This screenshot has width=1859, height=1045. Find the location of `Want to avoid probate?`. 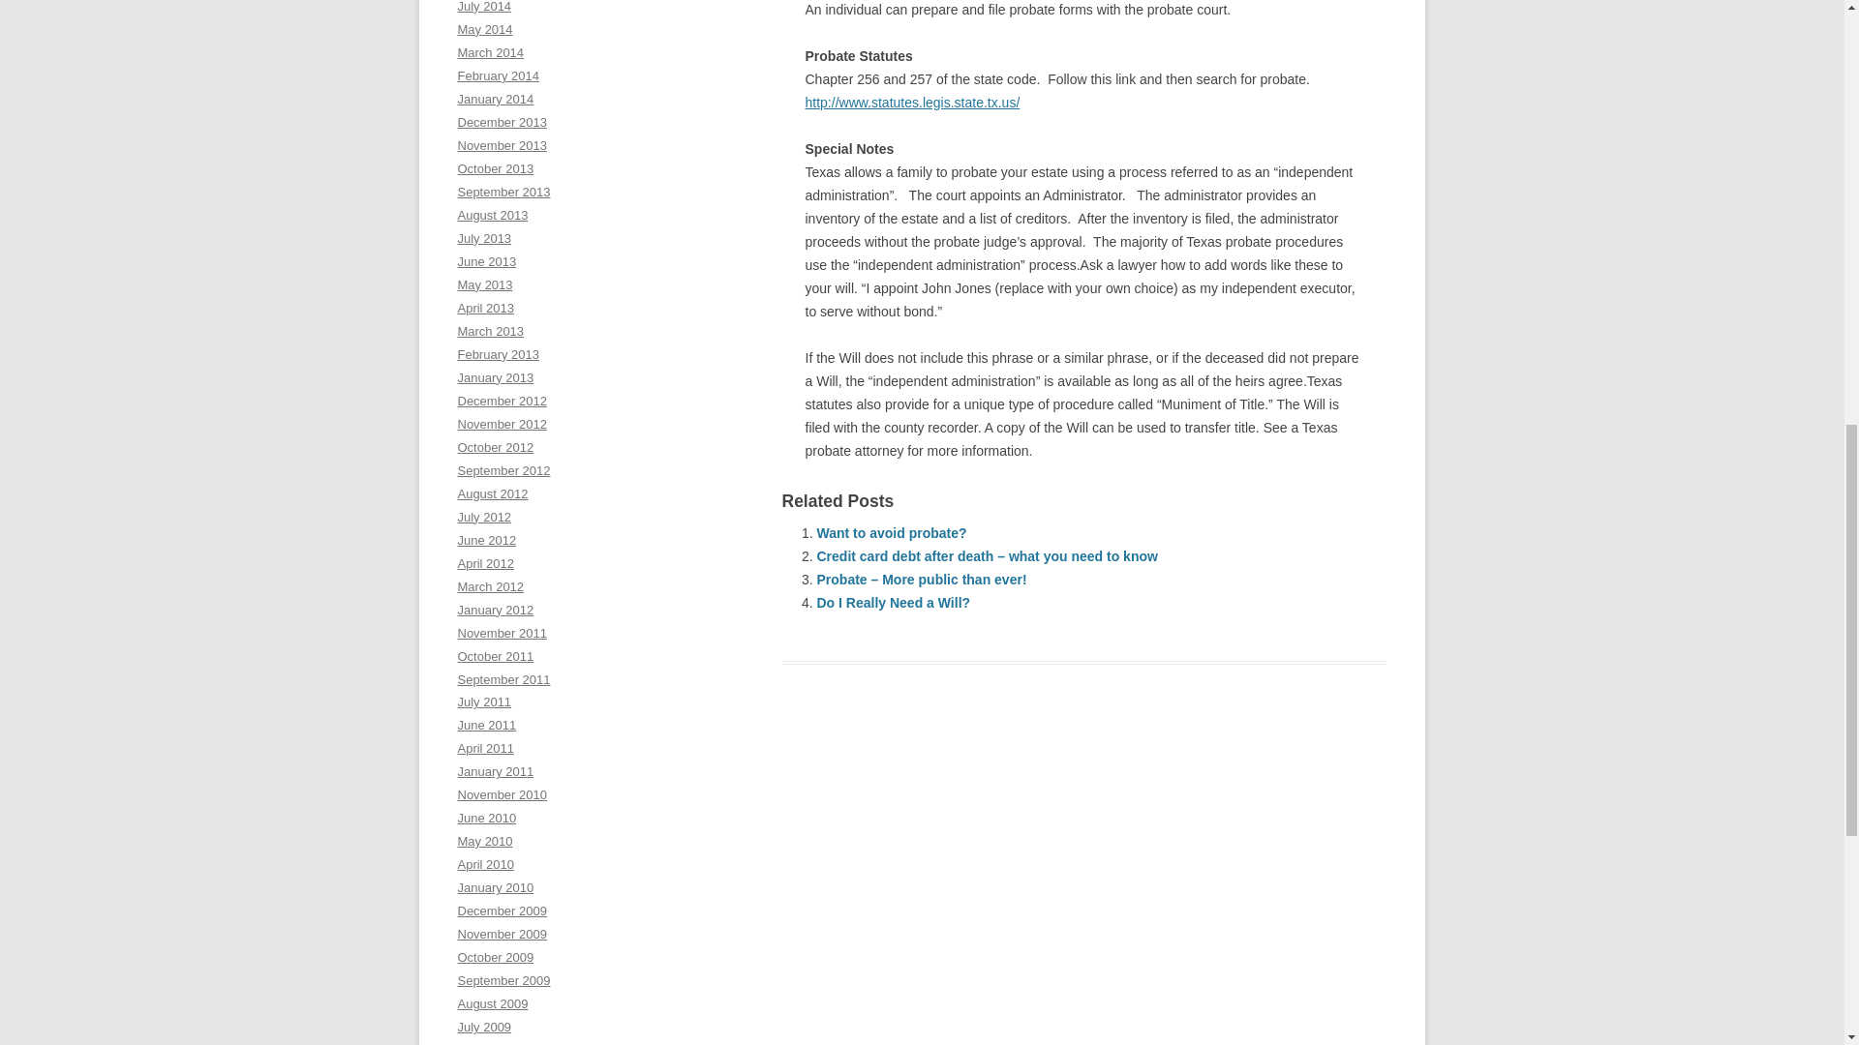

Want to avoid probate? is located at coordinates (892, 533).